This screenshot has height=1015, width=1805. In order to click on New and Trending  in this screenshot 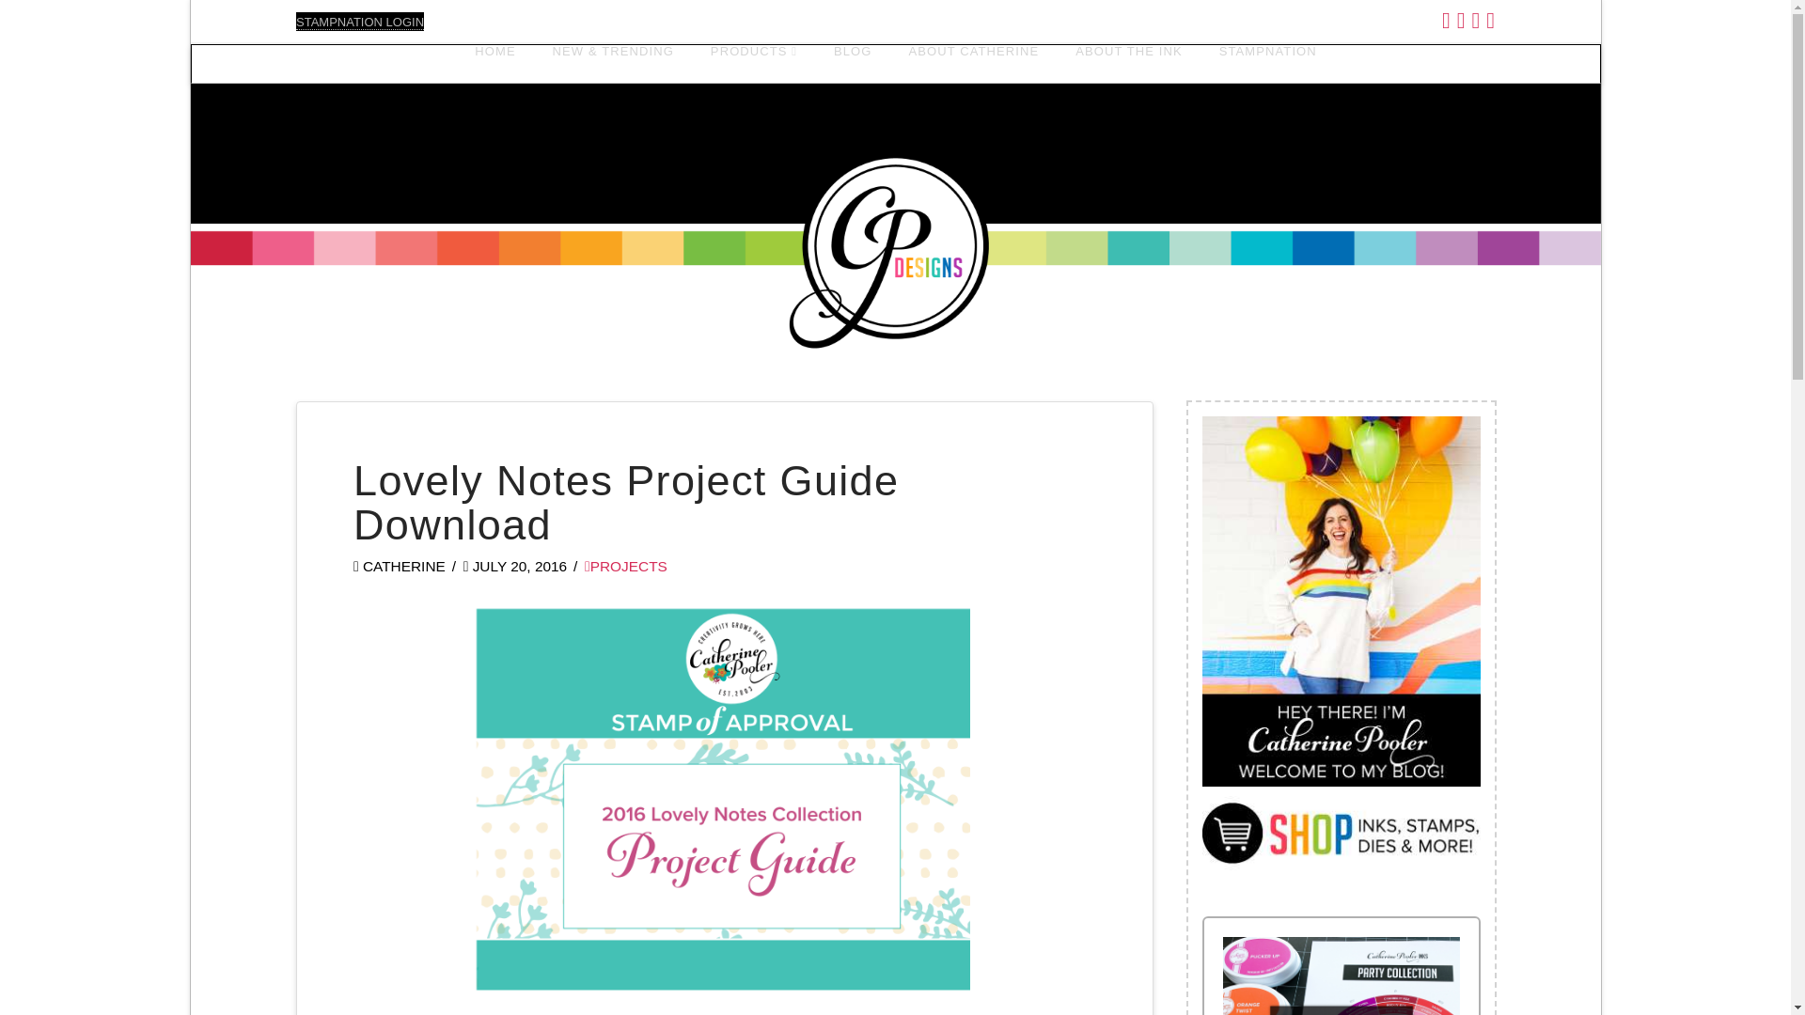, I will do `click(613, 63)`.